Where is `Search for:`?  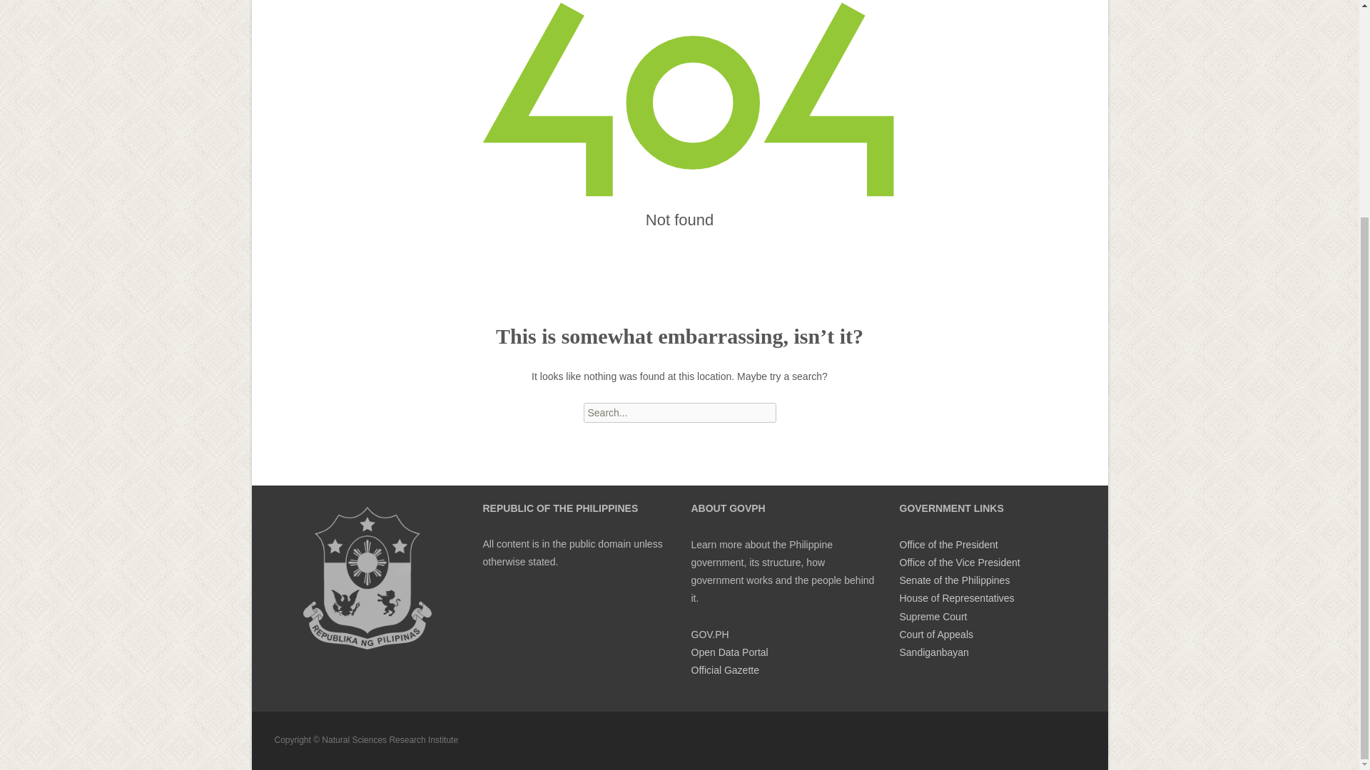 Search for: is located at coordinates (679, 412).